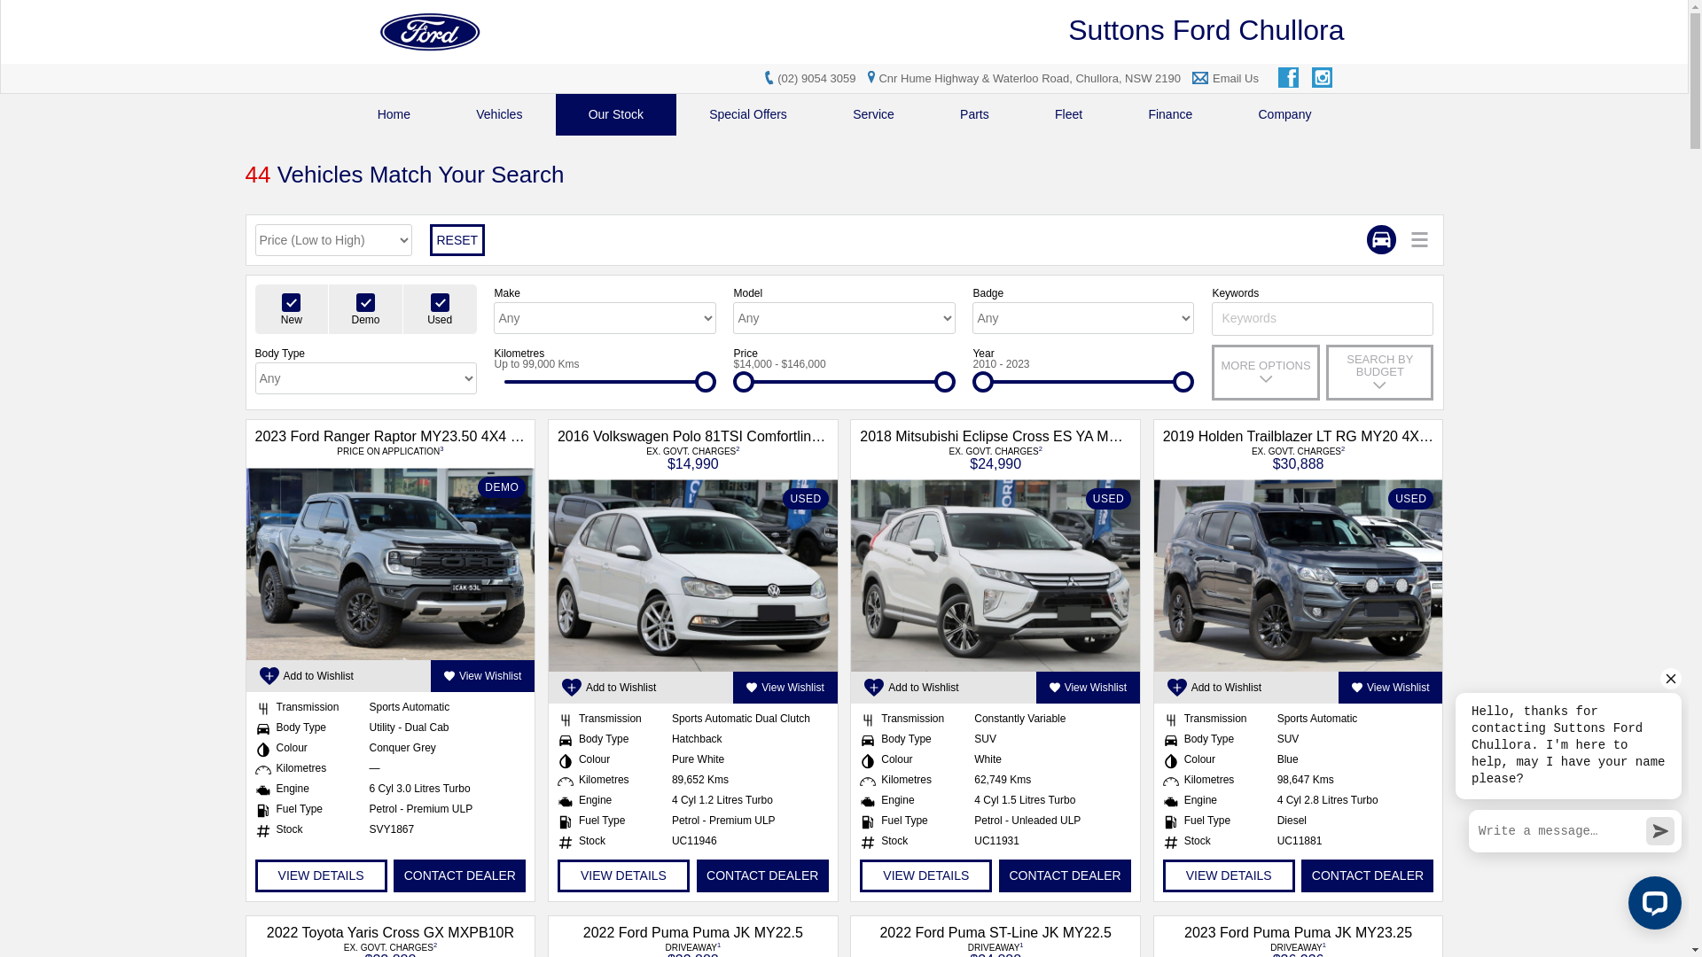 The width and height of the screenshot is (1702, 957). I want to click on USED, so click(1299, 576).